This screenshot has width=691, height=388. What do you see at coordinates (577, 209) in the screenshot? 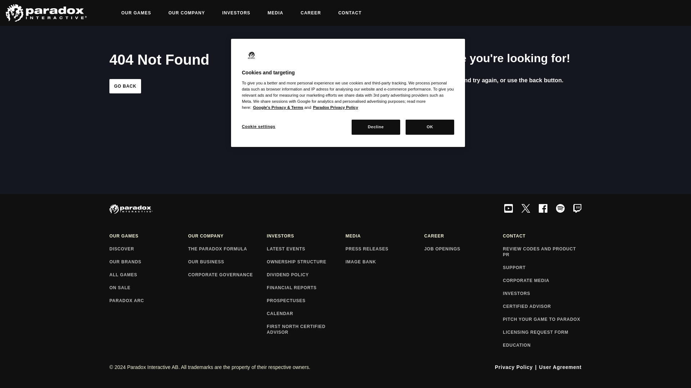
I see `Paradox on Twitch` at bounding box center [577, 209].